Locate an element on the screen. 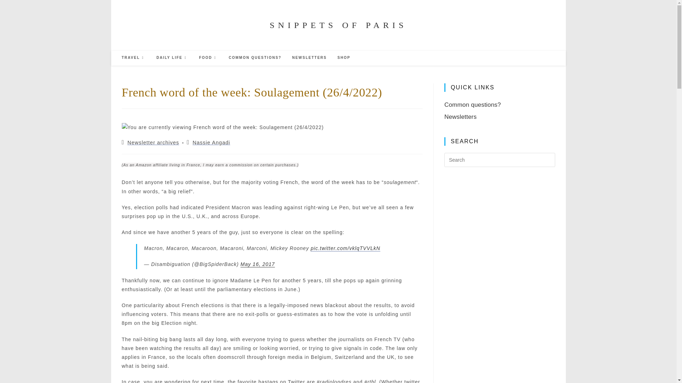  Posts by Nassie Angadi is located at coordinates (211, 143).